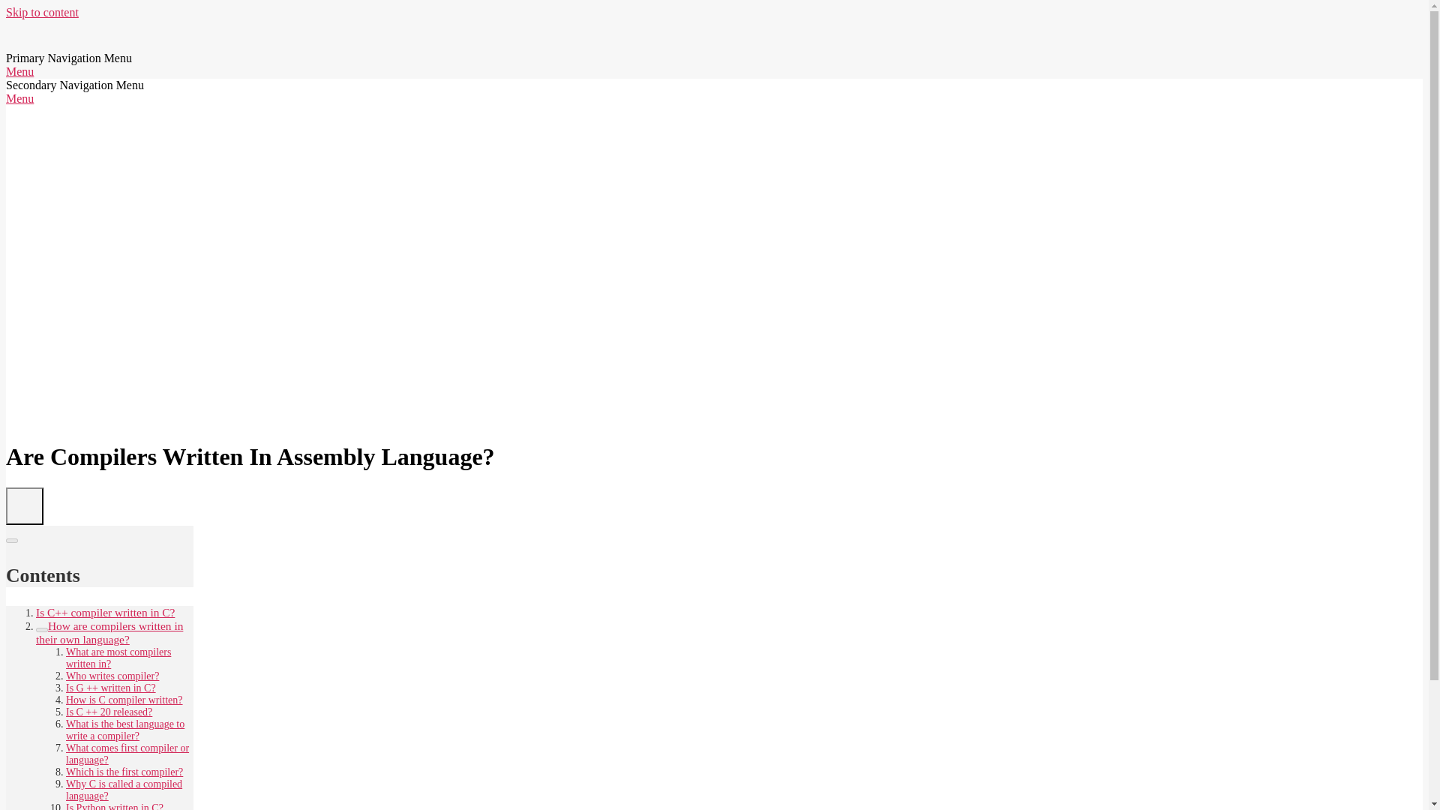 This screenshot has height=810, width=1440. I want to click on What is the best language to write a compiler?, so click(124, 730).